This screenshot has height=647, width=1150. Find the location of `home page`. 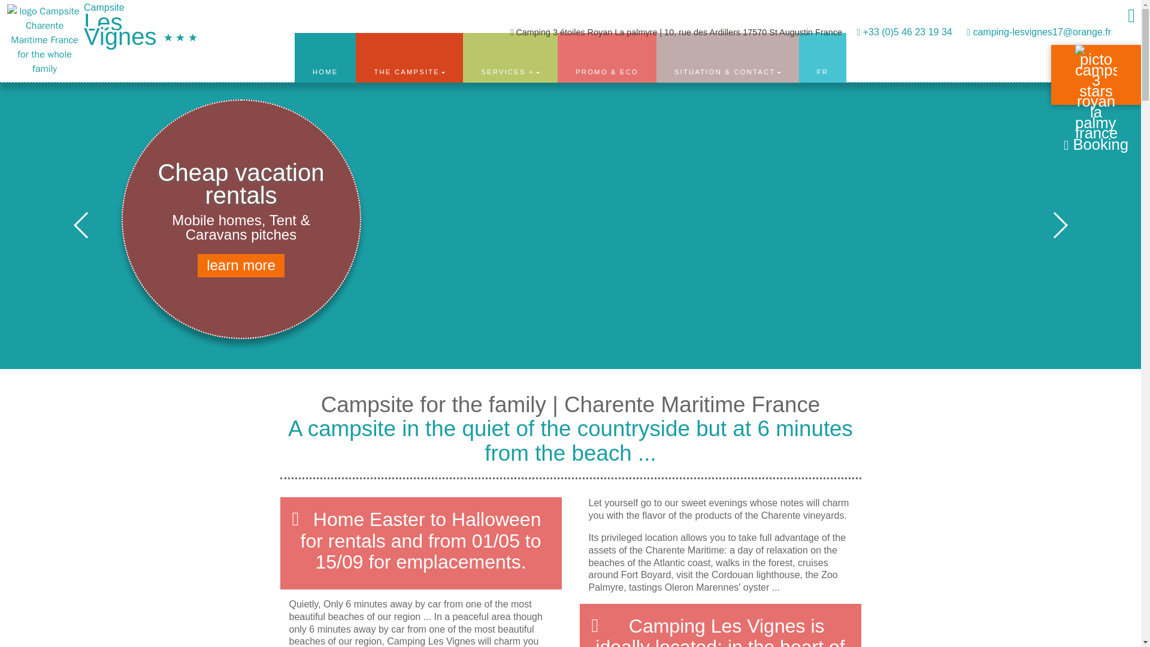

home page is located at coordinates (102, 14).